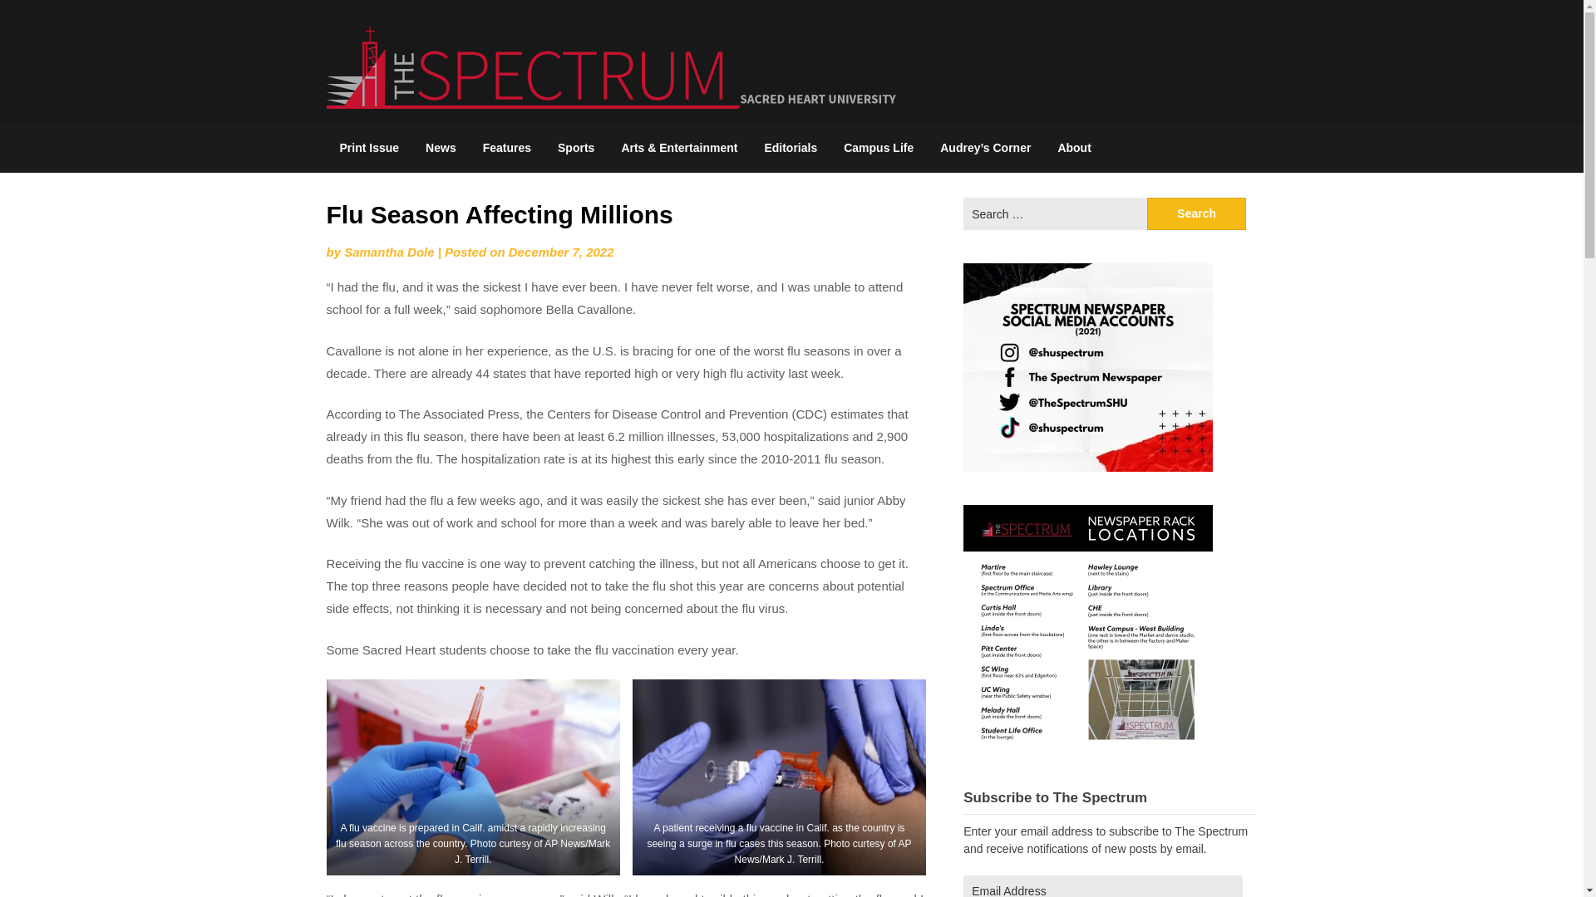 The image size is (1596, 897). I want to click on Editorials, so click(790, 148).